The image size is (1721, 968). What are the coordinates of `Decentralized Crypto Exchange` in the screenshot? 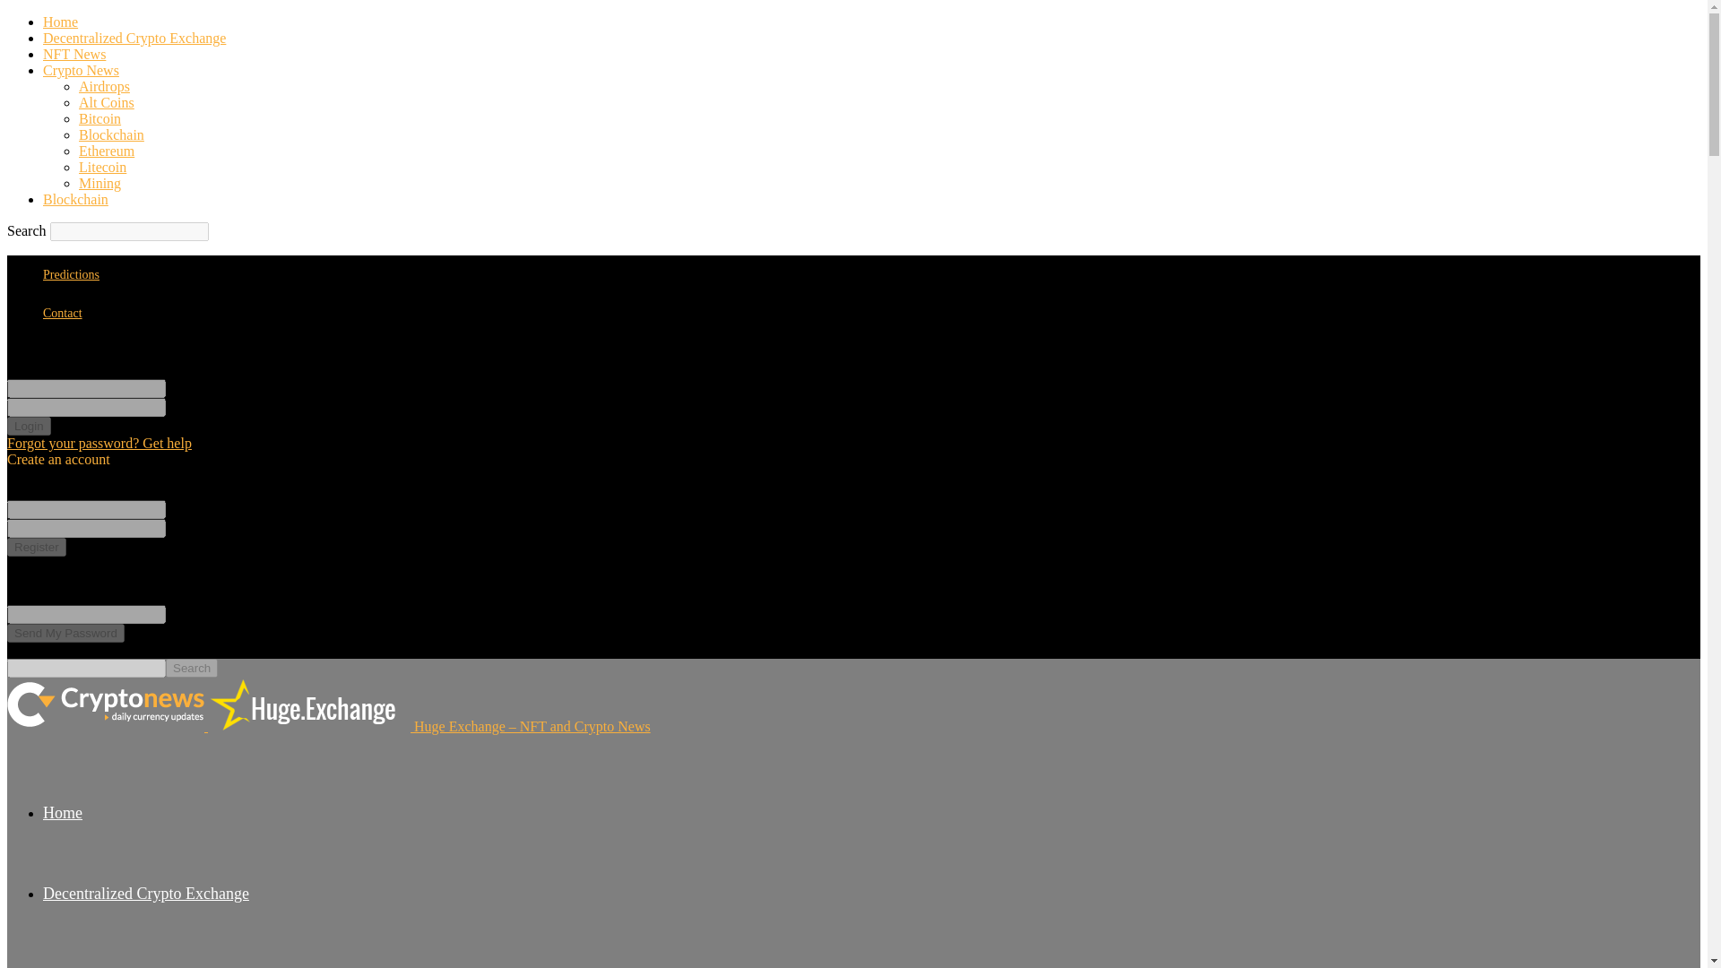 It's located at (146, 893).